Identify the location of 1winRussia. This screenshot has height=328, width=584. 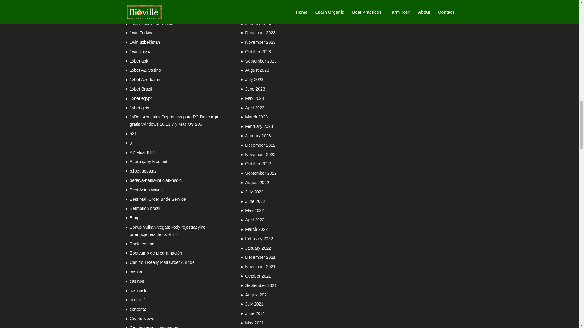
(141, 52).